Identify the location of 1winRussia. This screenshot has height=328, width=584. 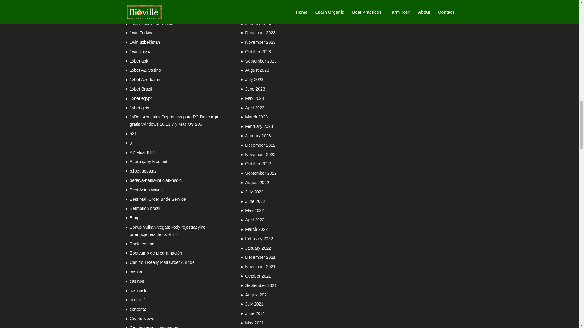
(141, 52).